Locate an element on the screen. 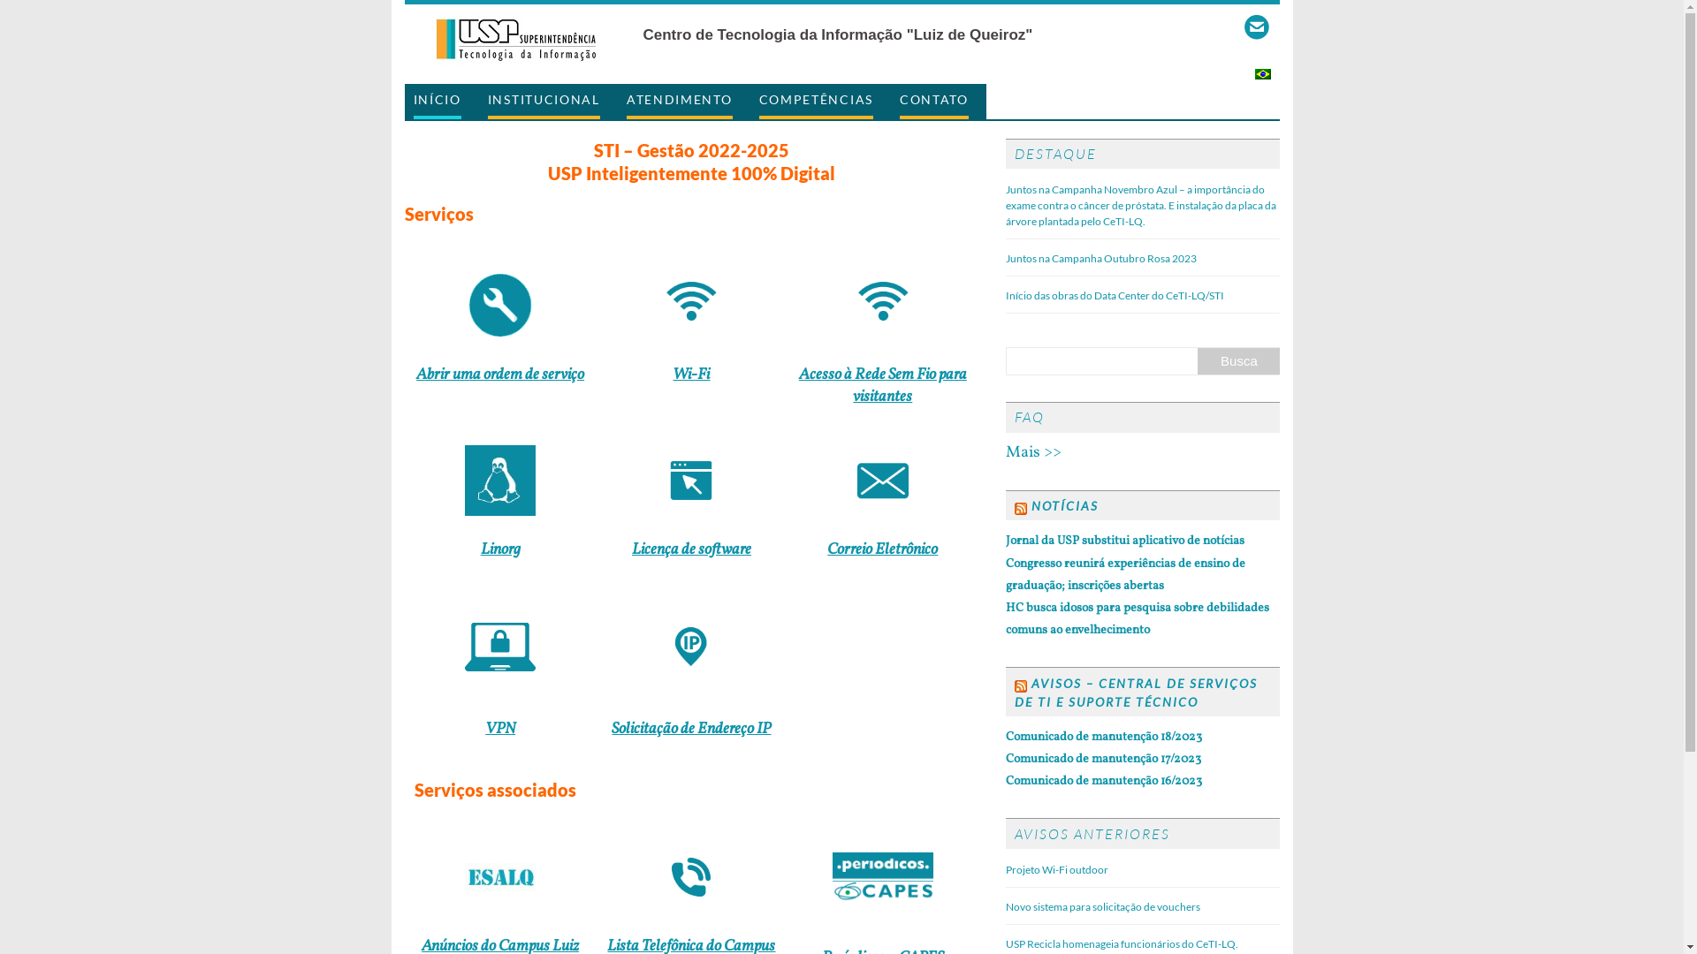  ATENDIMENTO is located at coordinates (680, 102).